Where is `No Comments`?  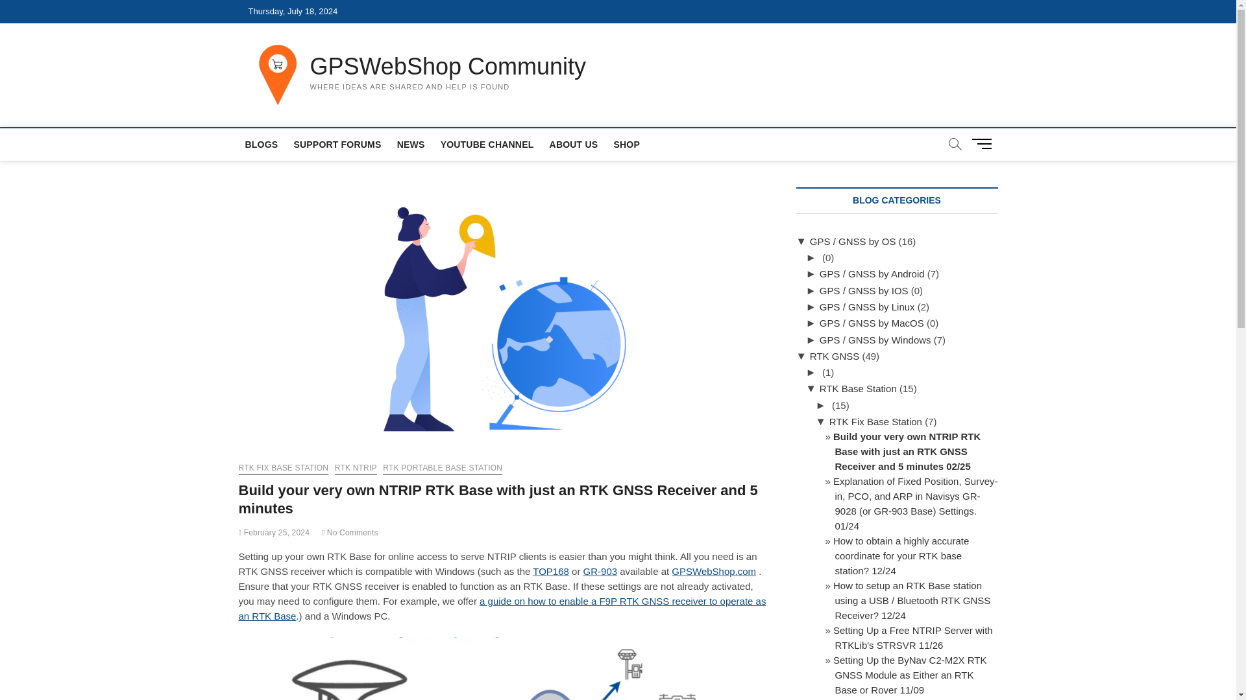
No Comments is located at coordinates (350, 533).